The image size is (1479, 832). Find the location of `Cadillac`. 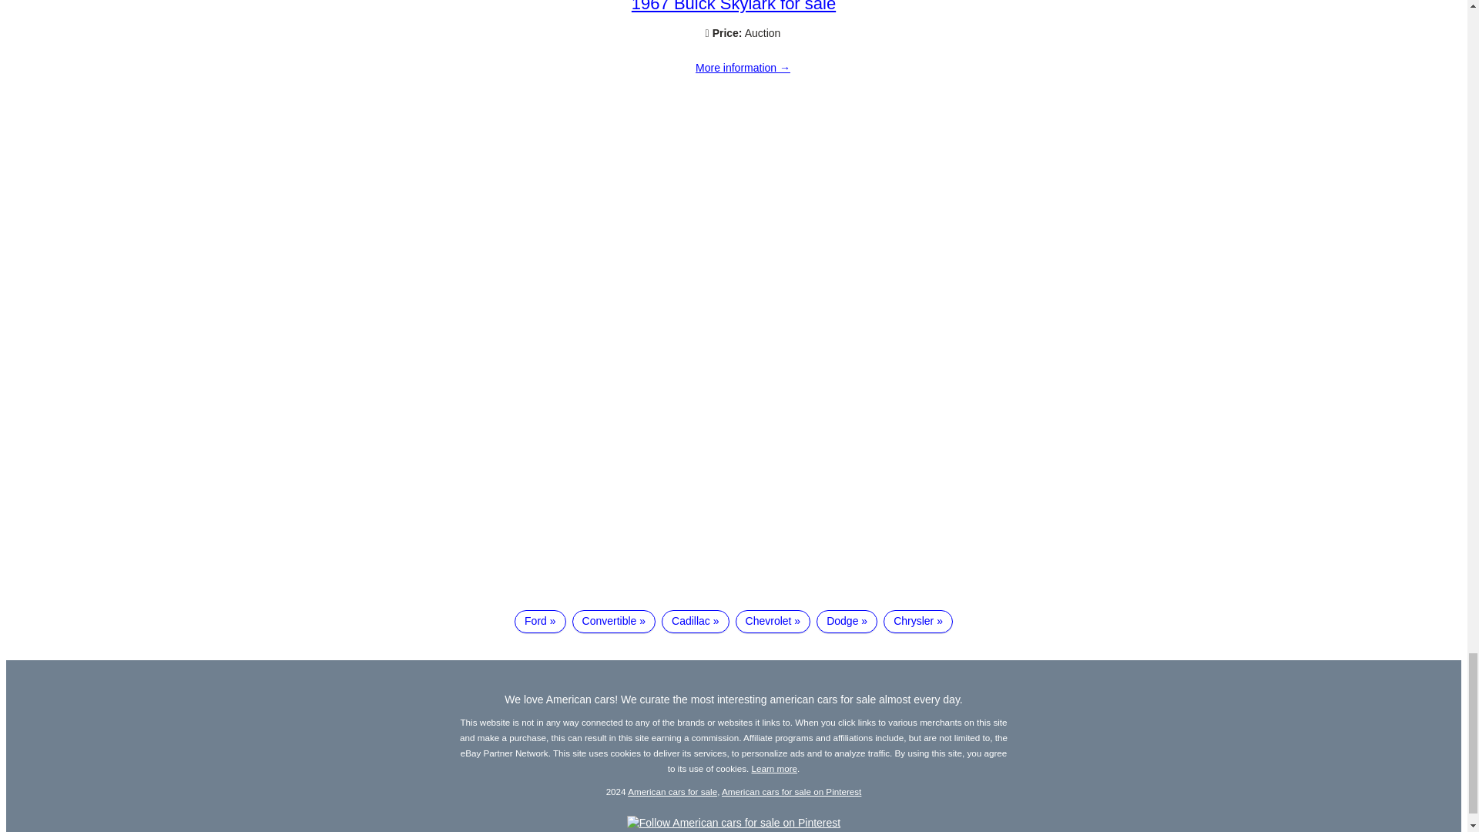

Cadillac is located at coordinates (695, 621).